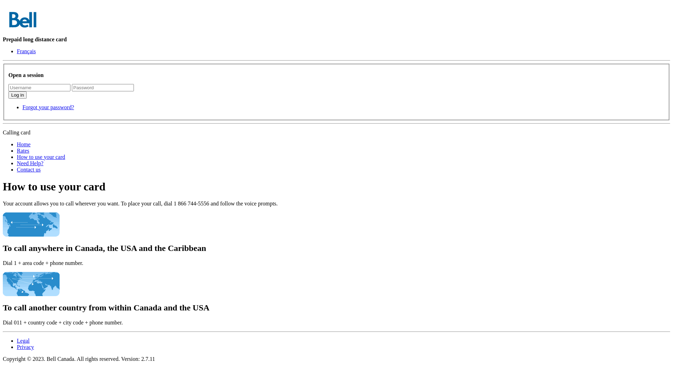 This screenshot has height=378, width=673. What do you see at coordinates (41, 157) in the screenshot?
I see `How to use your card` at bounding box center [41, 157].